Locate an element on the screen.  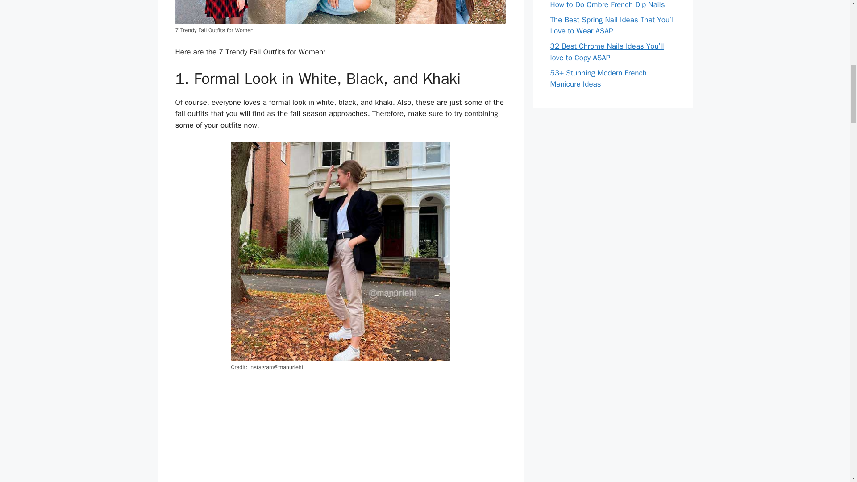
7 Trendy Fall Outfits for Women 2021 is located at coordinates (340, 12).